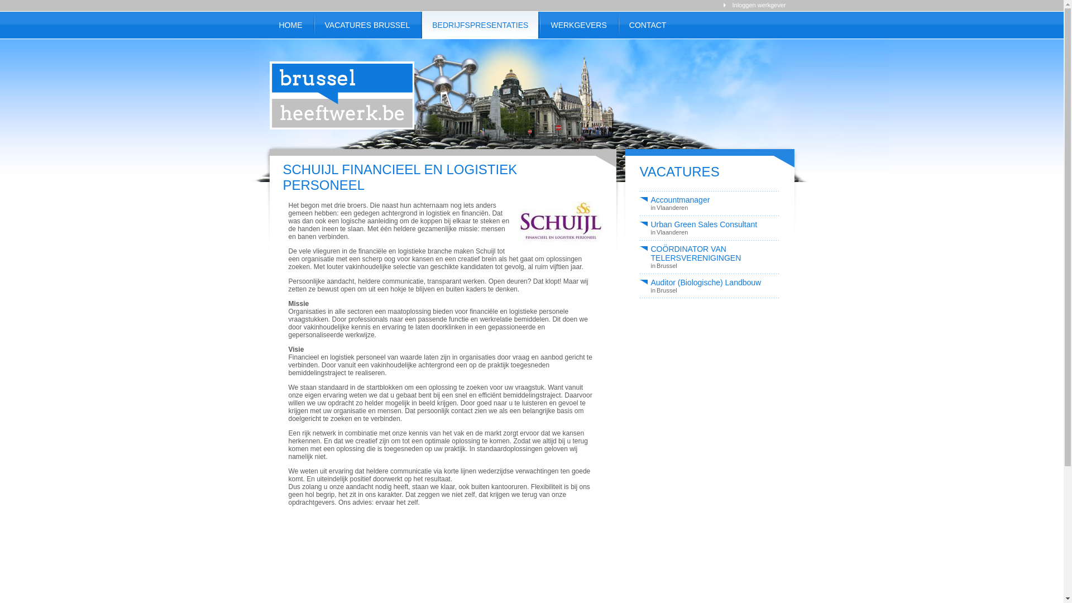 Image resolution: width=1072 pixels, height=603 pixels. Describe the element at coordinates (705, 224) in the screenshot. I see `Urban Green Sales Consultant` at that location.